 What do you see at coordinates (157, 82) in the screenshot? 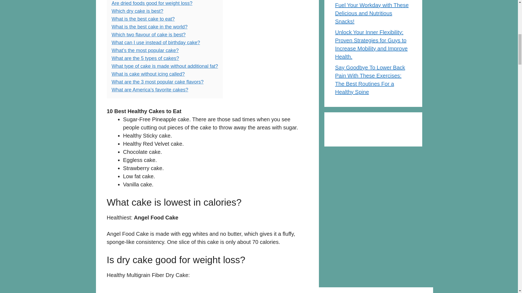
I see `What are the 3 most popular cake flavors?` at bounding box center [157, 82].